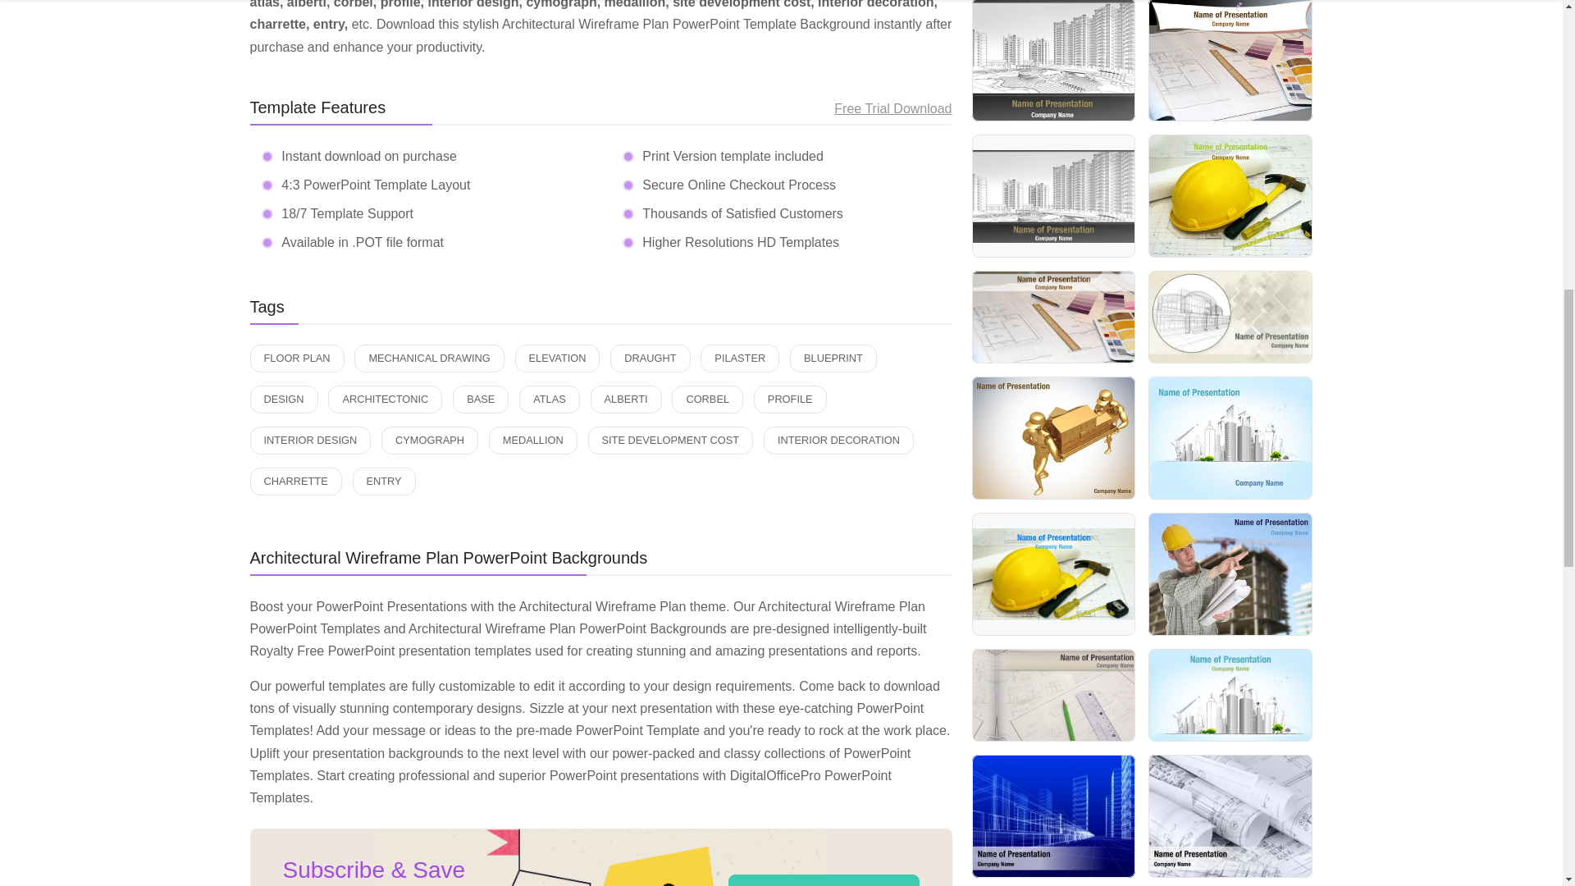  Describe the element at coordinates (533, 440) in the screenshot. I see `medallion powerpoint templates` at that location.